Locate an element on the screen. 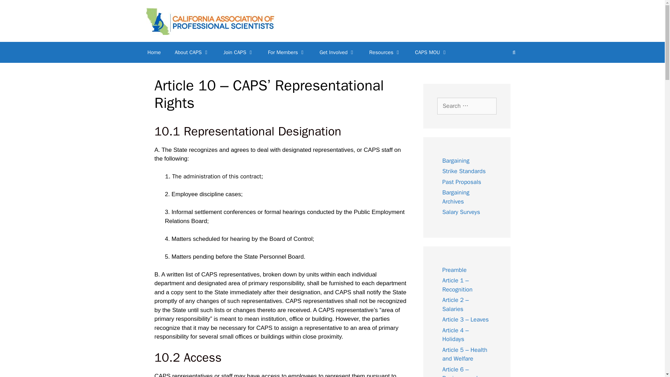 This screenshot has width=670, height=377. Resources is located at coordinates (385, 52).